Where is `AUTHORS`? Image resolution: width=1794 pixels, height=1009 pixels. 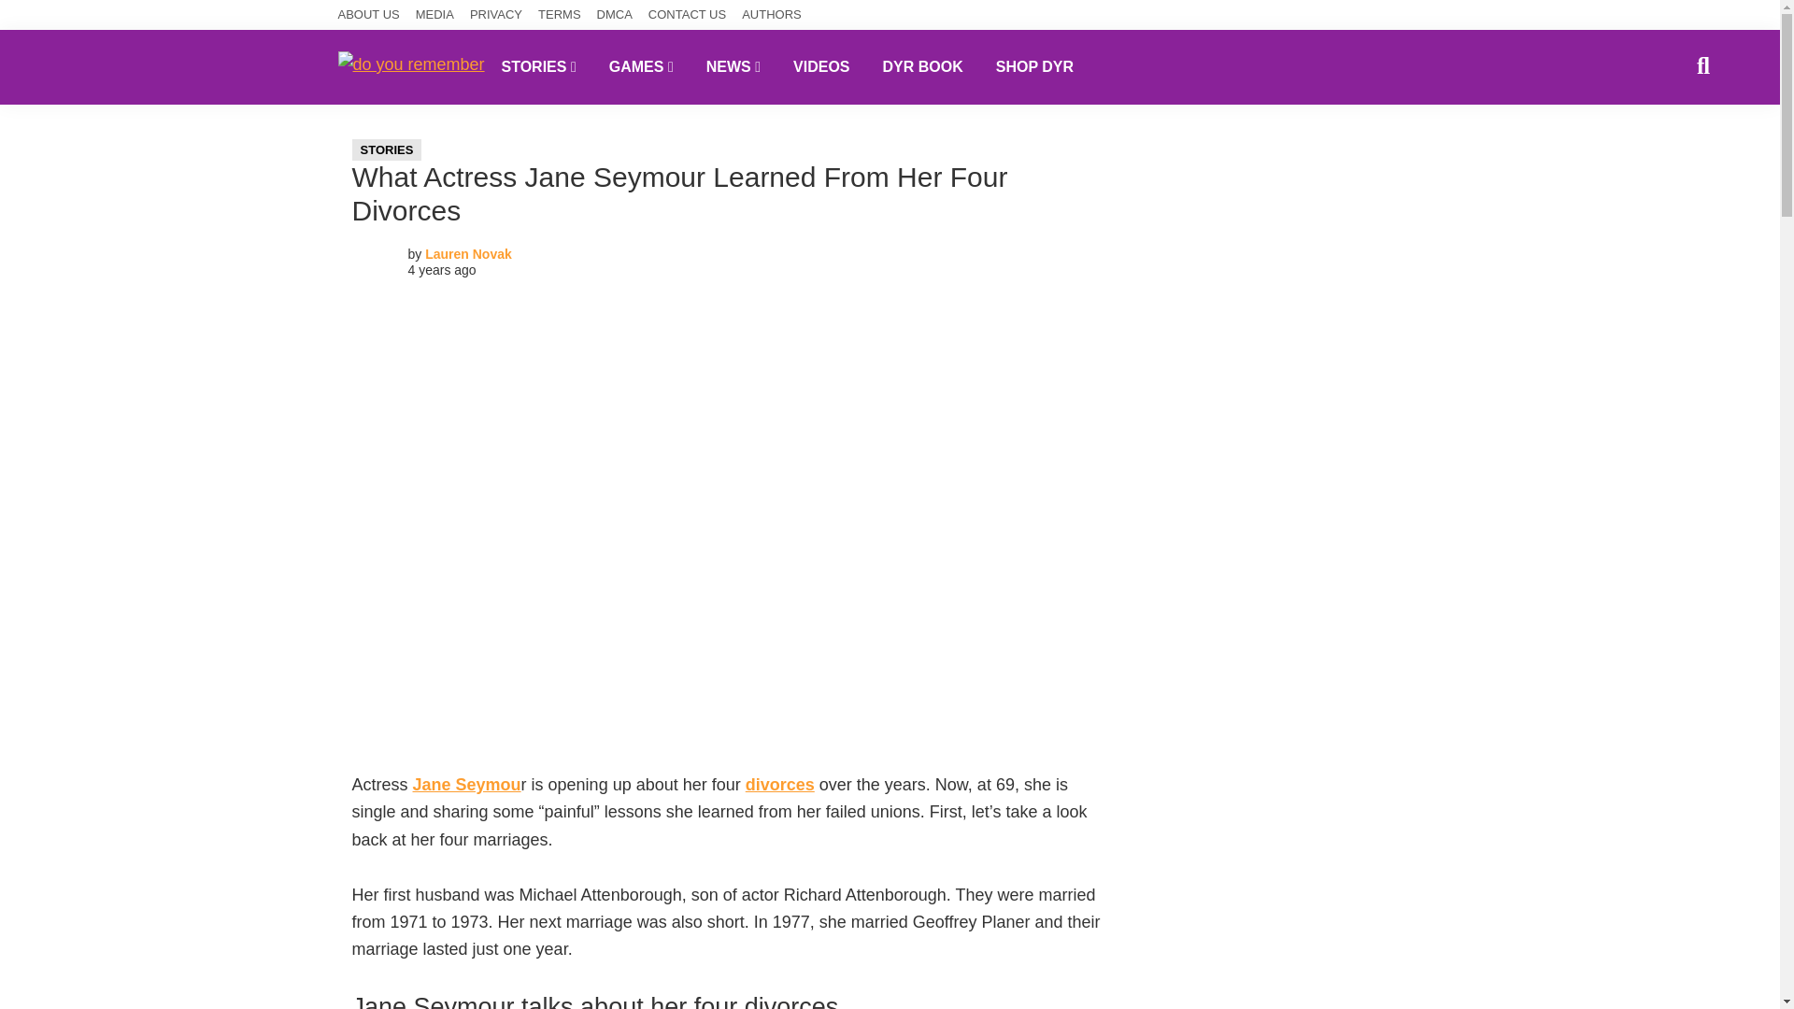 AUTHORS is located at coordinates (772, 15).